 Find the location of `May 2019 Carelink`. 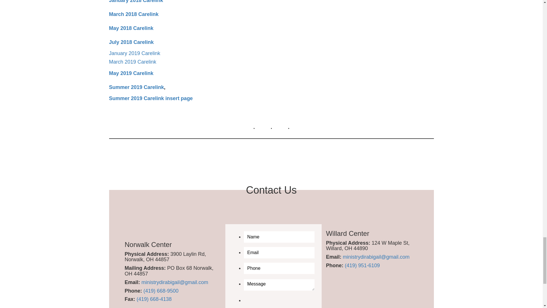

May 2019 Carelink is located at coordinates (131, 73).